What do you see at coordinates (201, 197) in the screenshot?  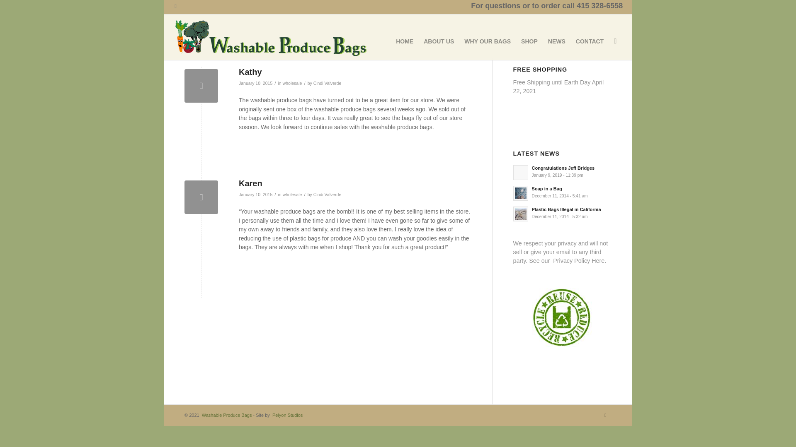 I see `Karen` at bounding box center [201, 197].